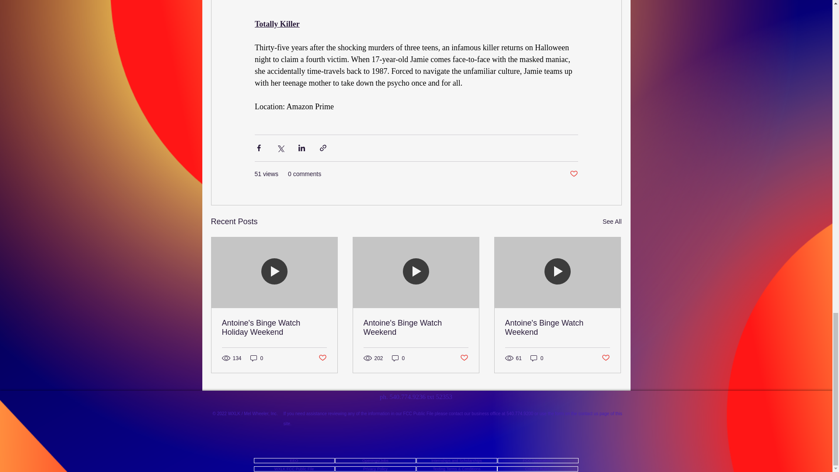  What do you see at coordinates (537, 358) in the screenshot?
I see `0` at bounding box center [537, 358].